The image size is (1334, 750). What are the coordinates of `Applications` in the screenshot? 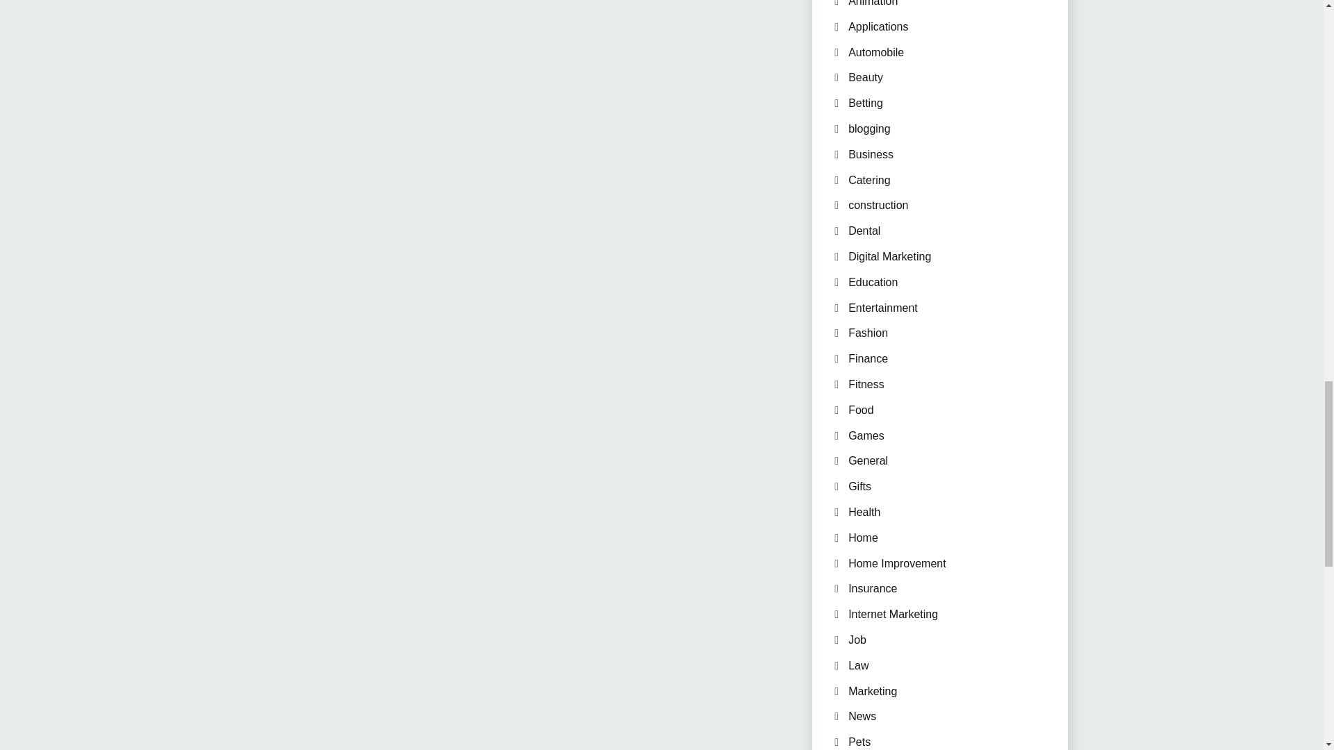 It's located at (878, 26).